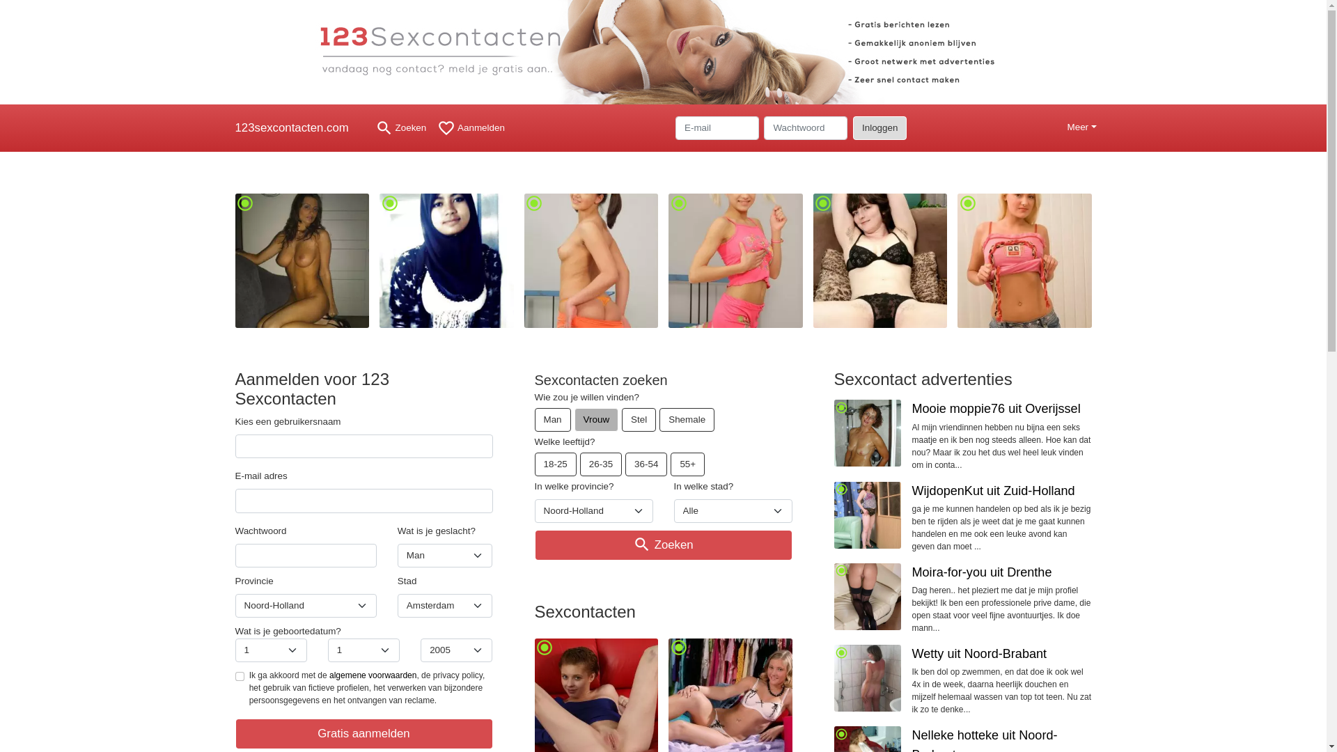 This screenshot has height=752, width=1337. Describe the element at coordinates (1025, 260) in the screenshot. I see `radio_button_checked` at that location.